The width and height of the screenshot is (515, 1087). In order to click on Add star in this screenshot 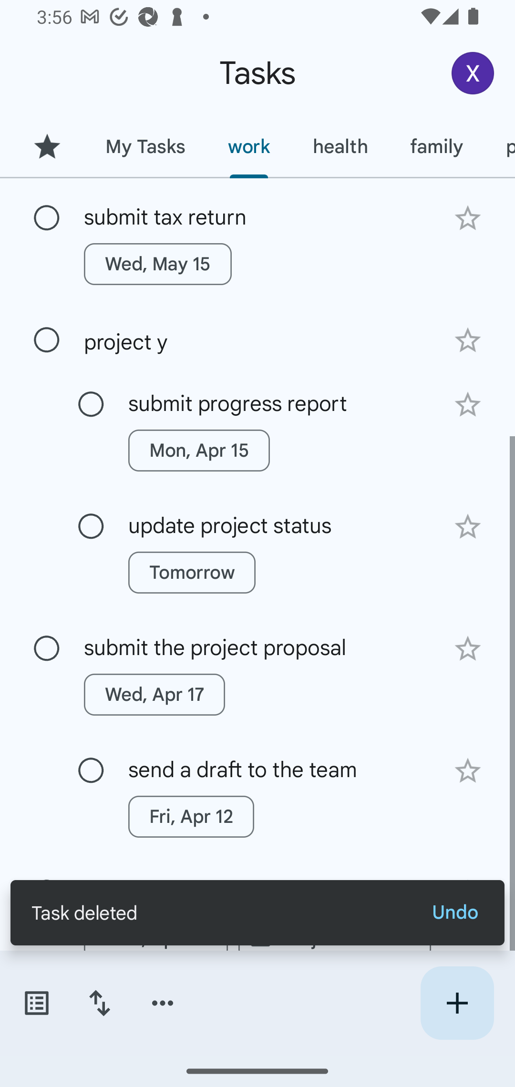, I will do `click(467, 770)`.